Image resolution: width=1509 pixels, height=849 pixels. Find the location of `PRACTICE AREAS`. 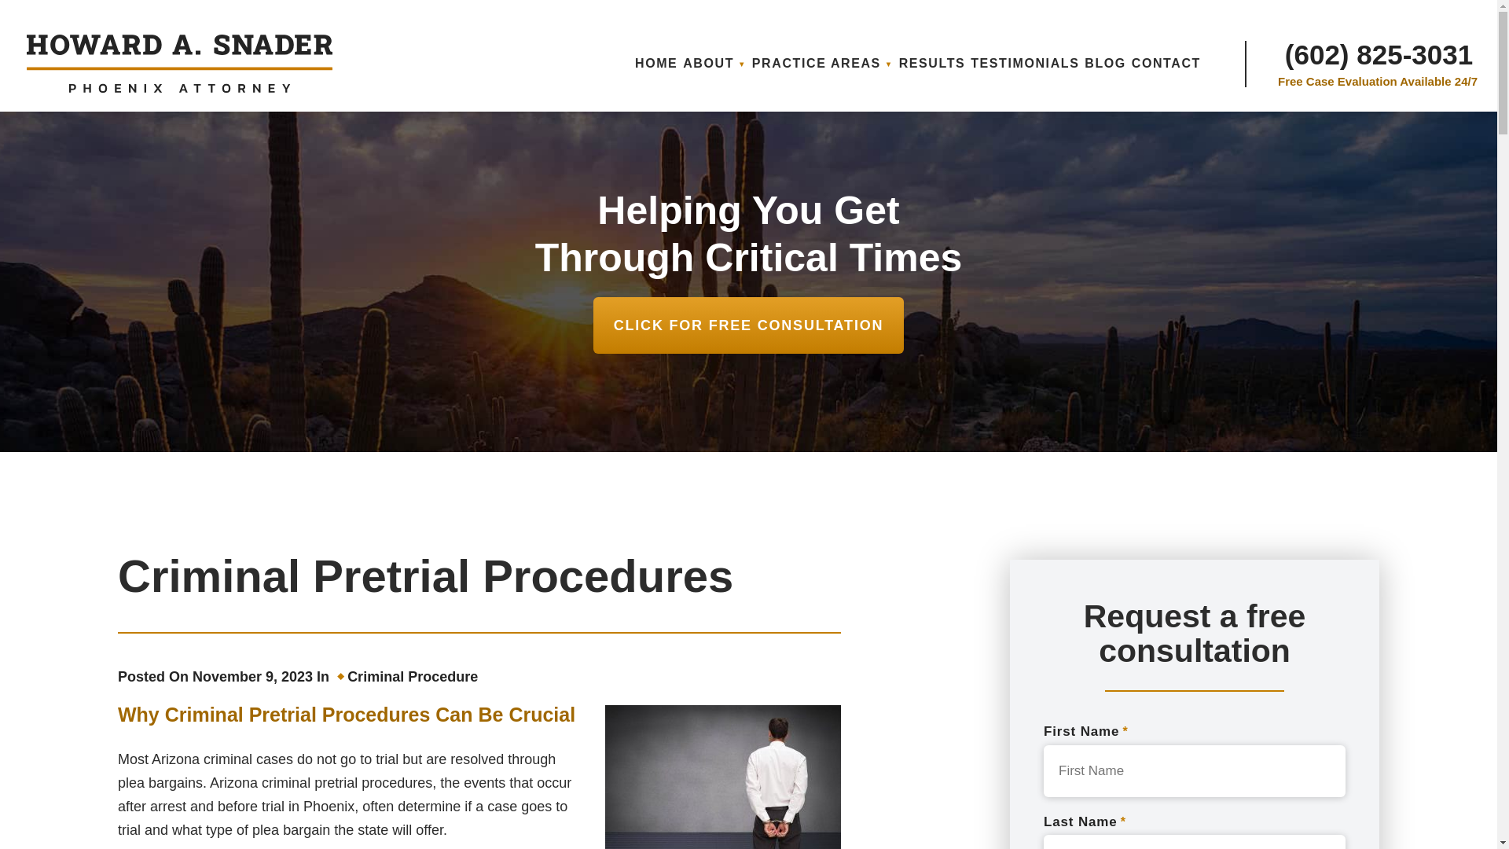

PRACTICE AREAS is located at coordinates (822, 63).